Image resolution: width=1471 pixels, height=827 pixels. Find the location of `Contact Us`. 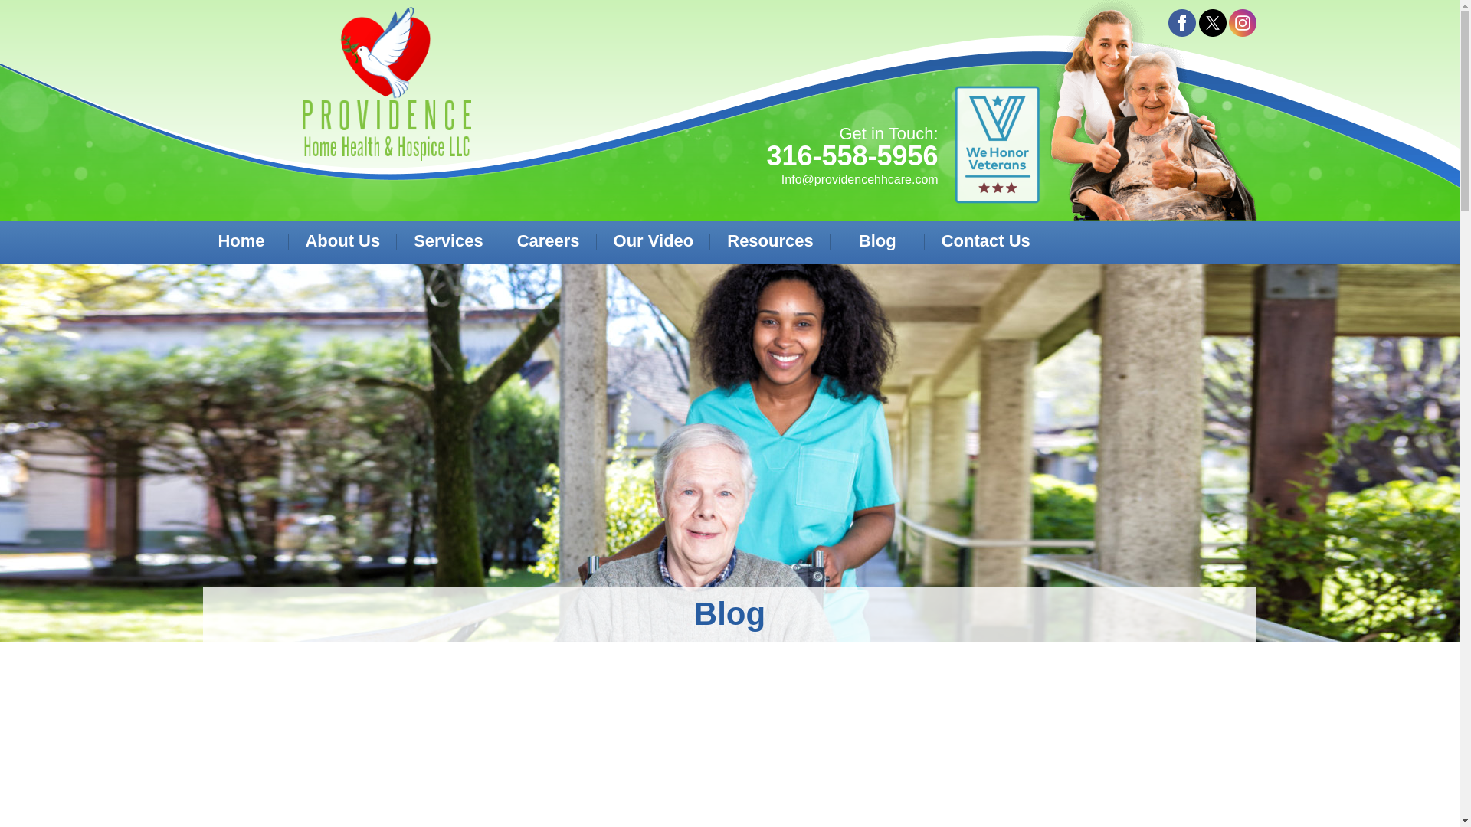

Contact Us is located at coordinates (986, 242).